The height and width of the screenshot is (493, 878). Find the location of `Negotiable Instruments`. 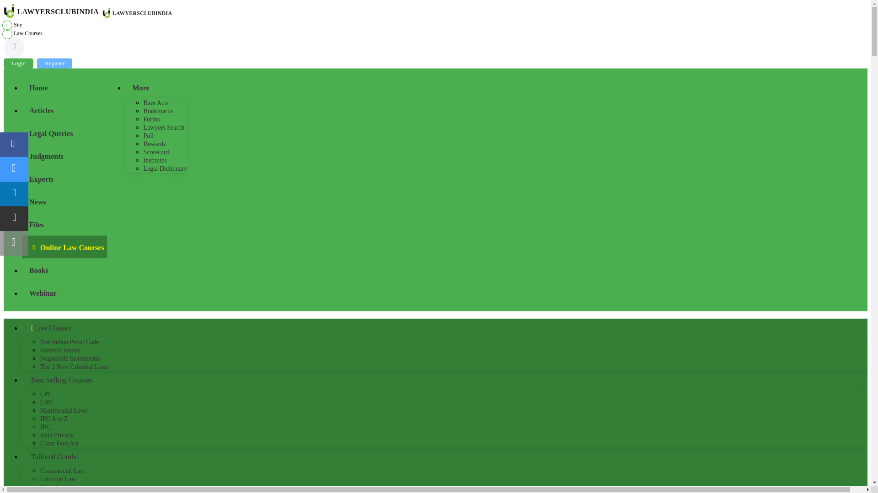

Negotiable Instruments is located at coordinates (70, 358).